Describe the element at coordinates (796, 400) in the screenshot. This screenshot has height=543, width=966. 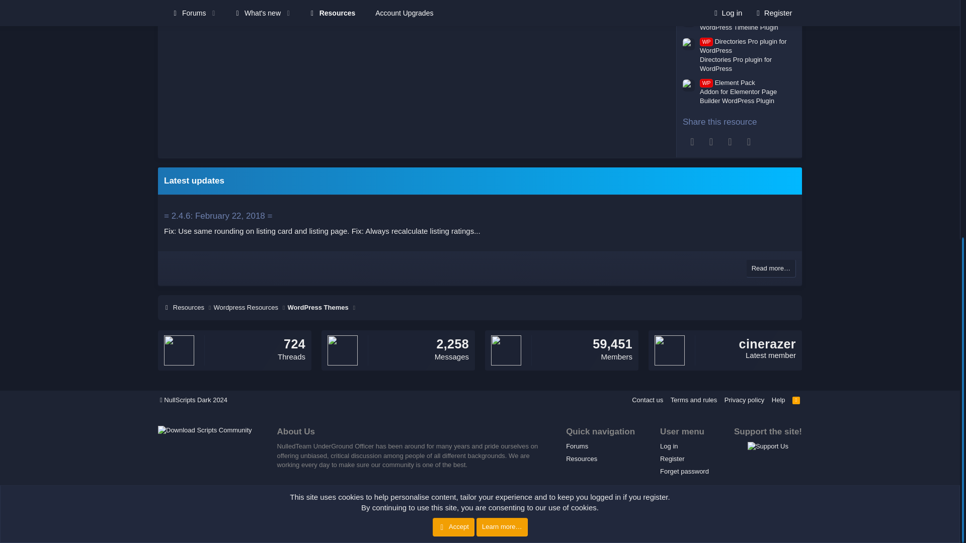
I see `RSS` at that location.